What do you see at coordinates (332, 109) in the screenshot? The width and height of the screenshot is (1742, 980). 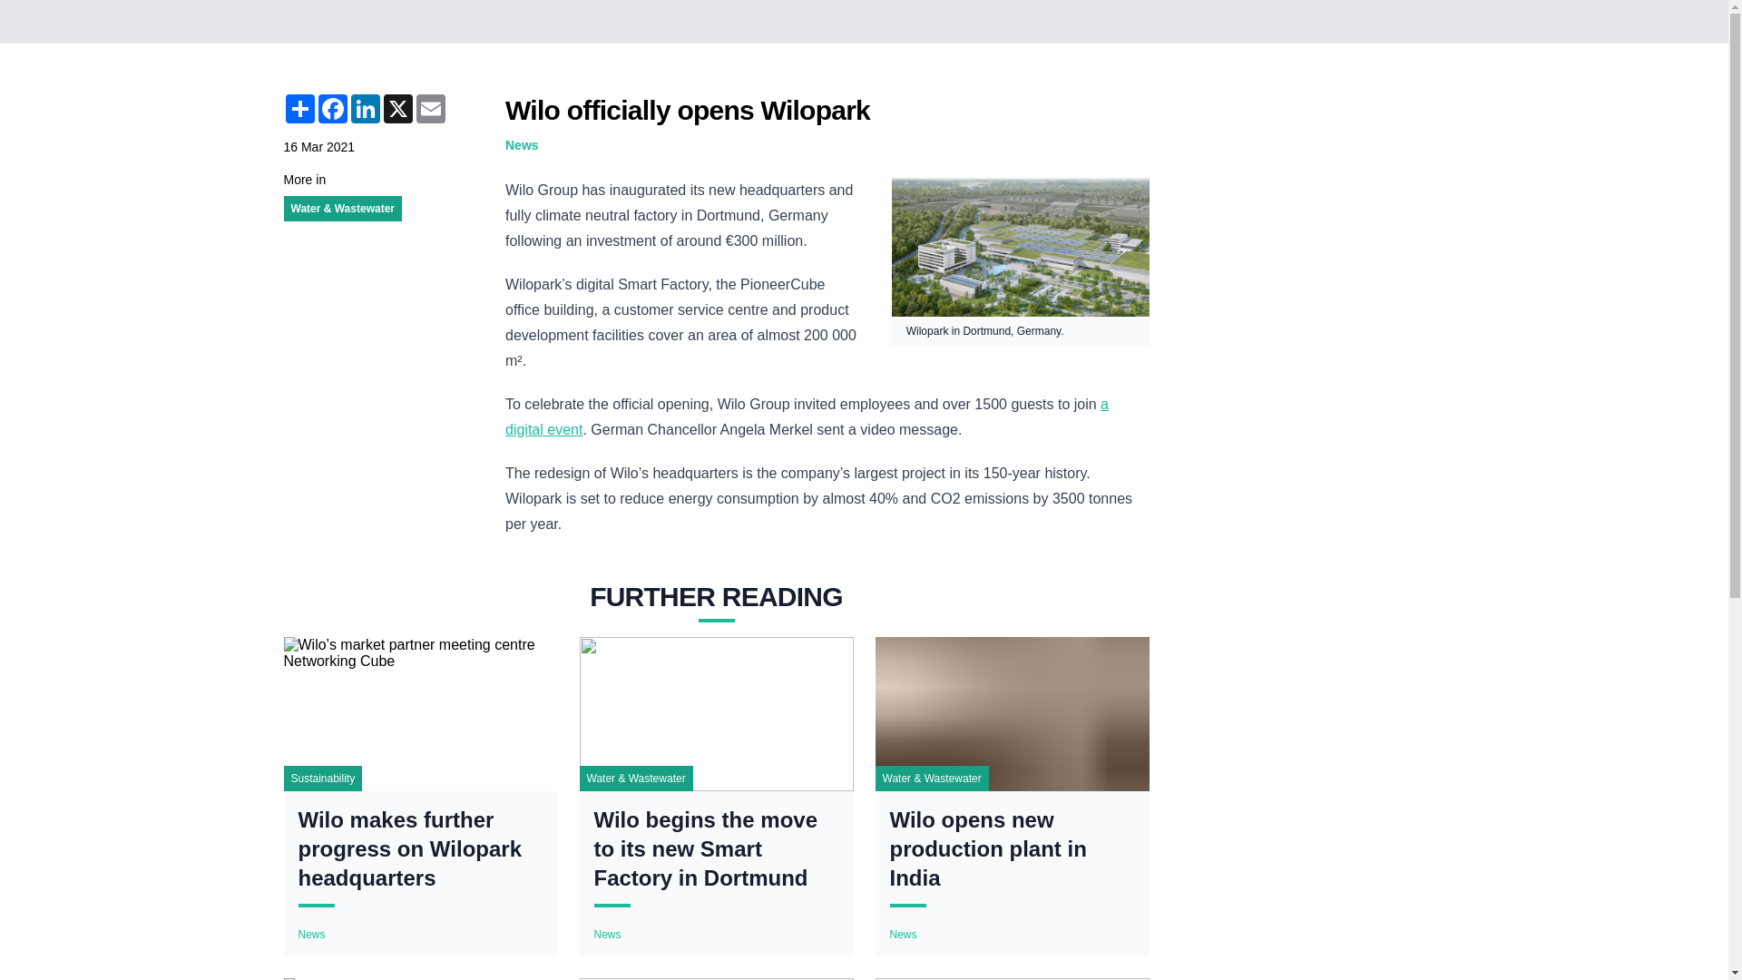 I see `Facebook` at bounding box center [332, 109].